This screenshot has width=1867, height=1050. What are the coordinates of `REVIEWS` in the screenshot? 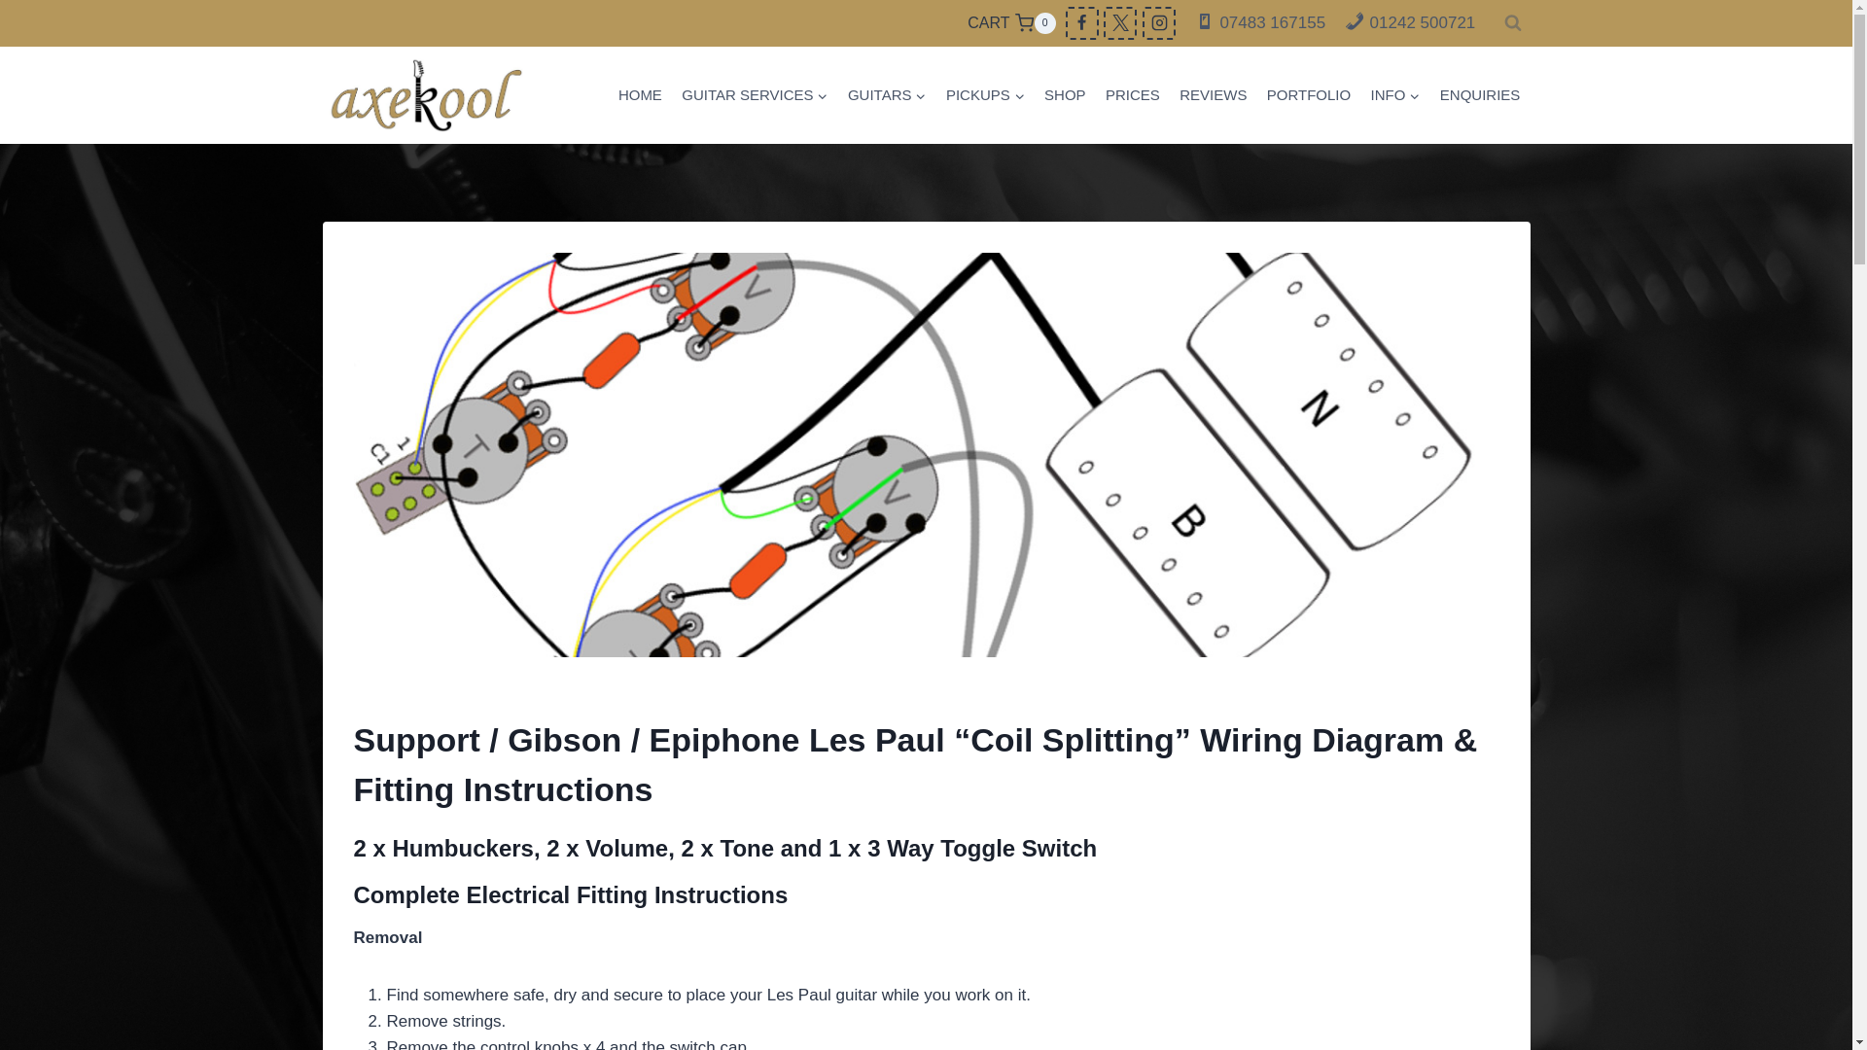 It's located at (1214, 95).